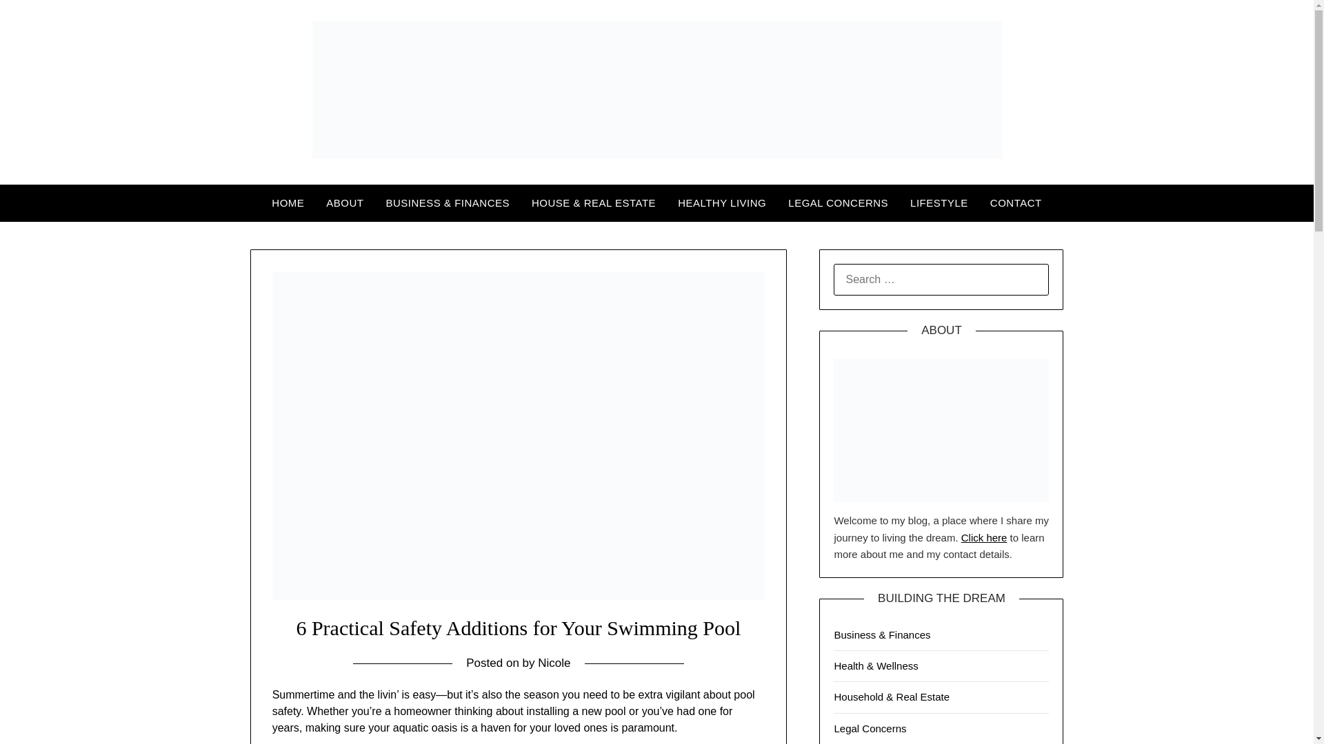  What do you see at coordinates (345, 203) in the screenshot?
I see `ABOUT` at bounding box center [345, 203].